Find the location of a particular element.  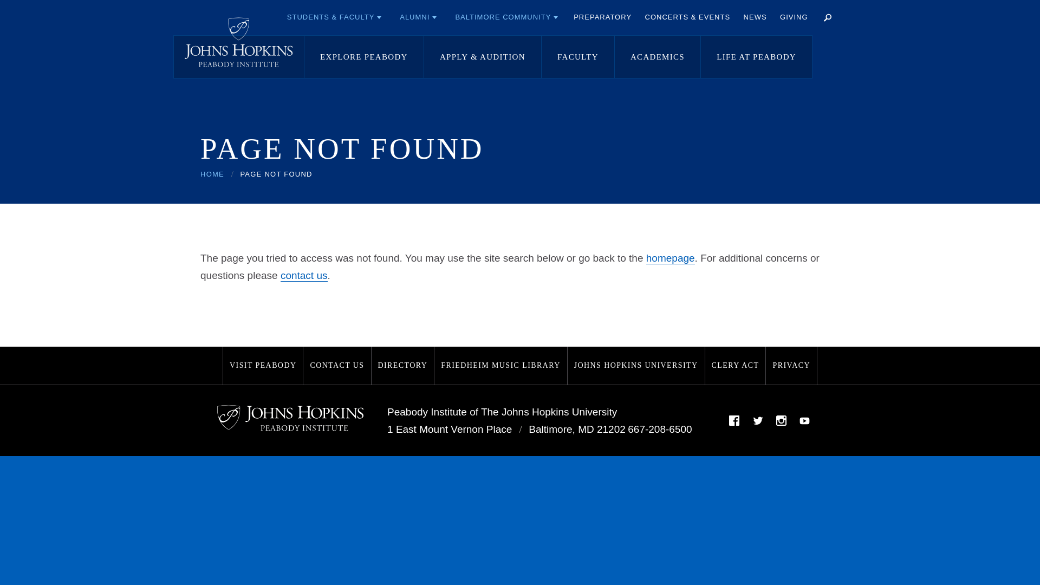

EXPLORE PEABODY is located at coordinates (364, 56).